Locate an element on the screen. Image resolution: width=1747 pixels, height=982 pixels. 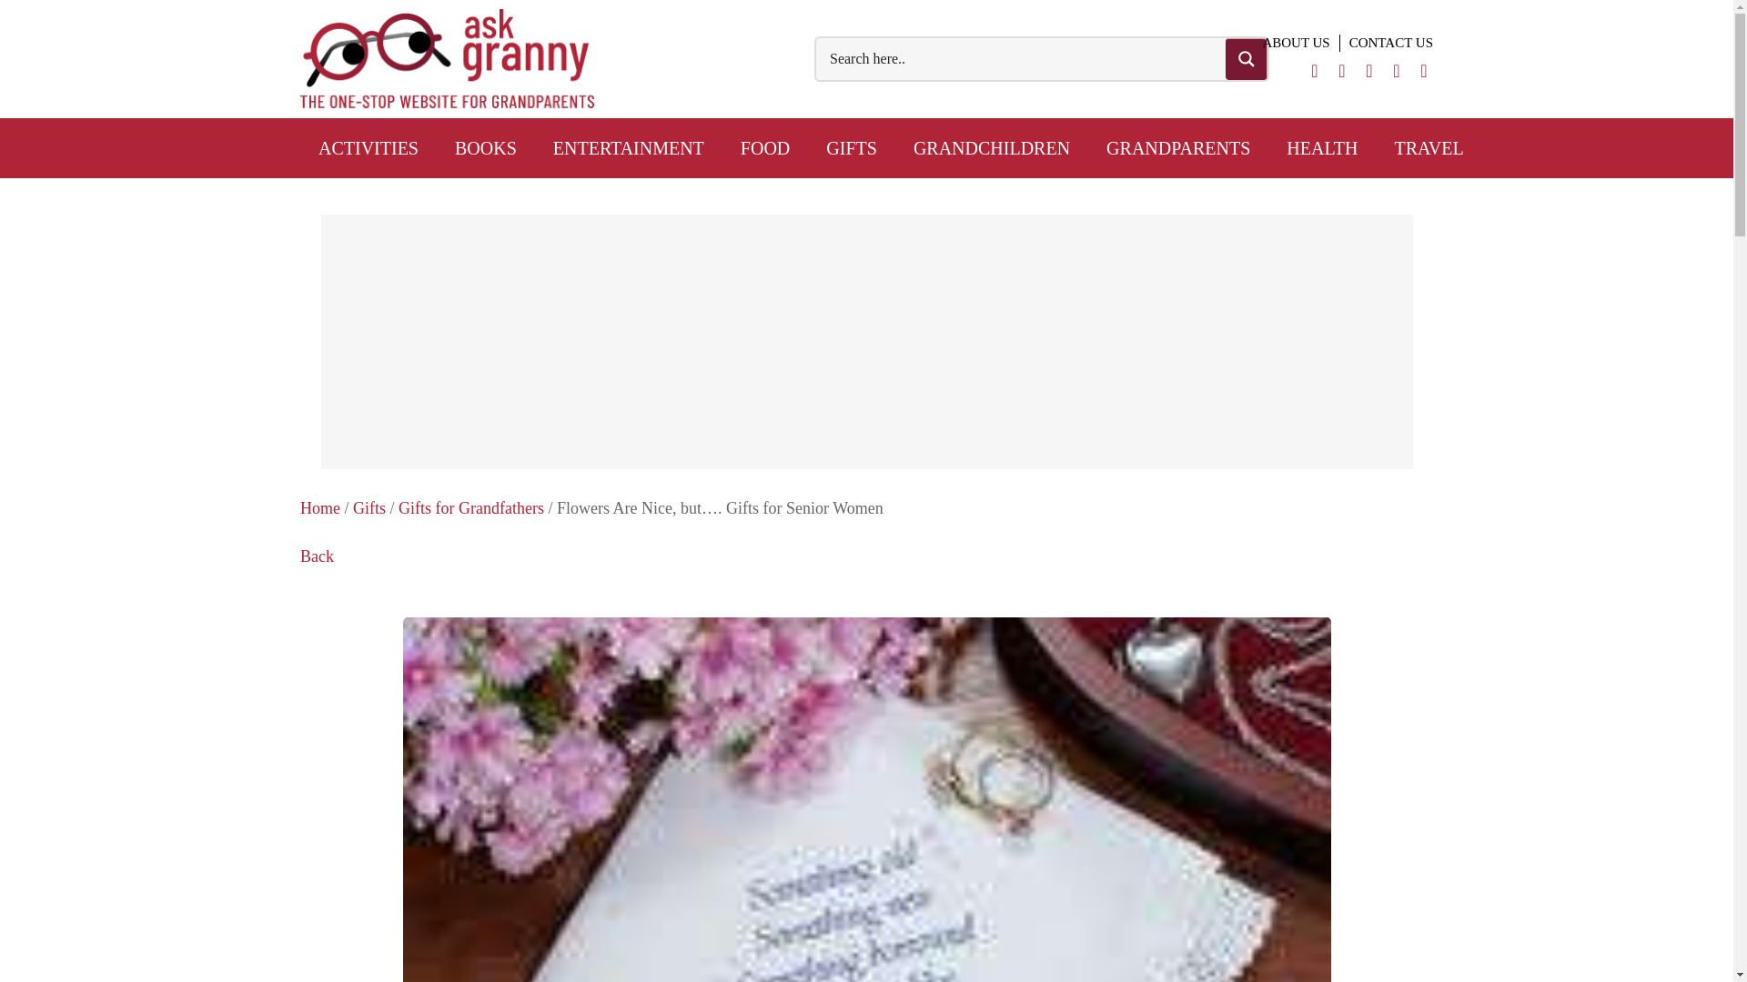
CONTACT US is located at coordinates (1386, 43).